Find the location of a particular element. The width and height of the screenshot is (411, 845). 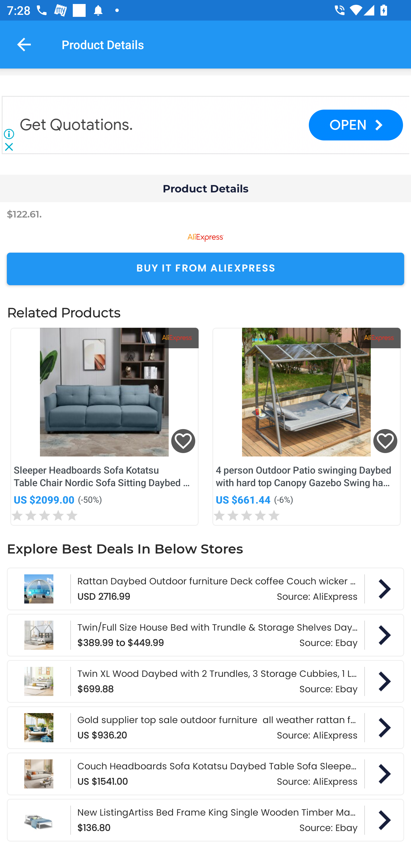

Get Quotations. is located at coordinates (76, 125).